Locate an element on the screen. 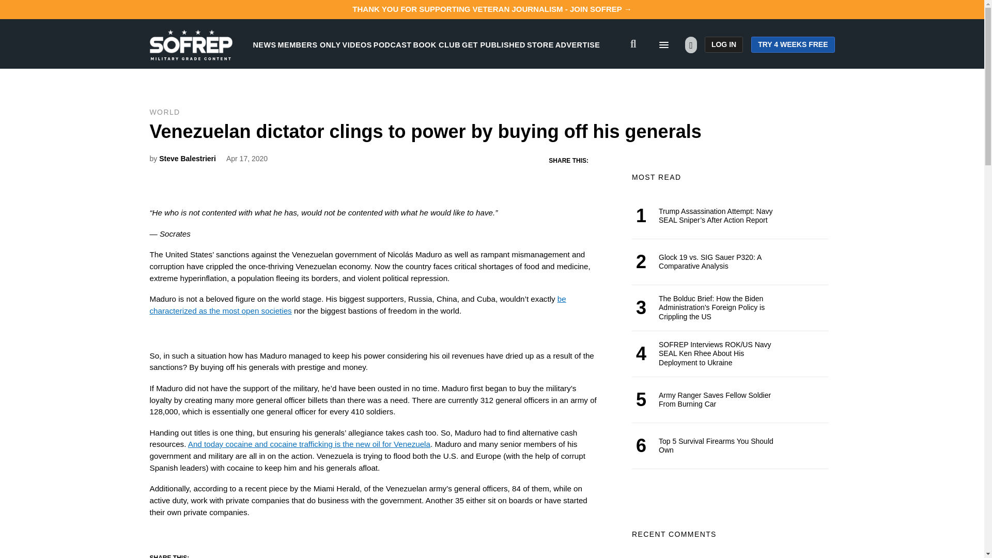 This screenshot has height=558, width=992. ADVERTISE is located at coordinates (578, 44).